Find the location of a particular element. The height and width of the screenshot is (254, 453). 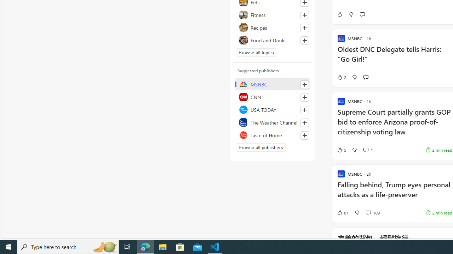

Fitness is located at coordinates (273, 15).